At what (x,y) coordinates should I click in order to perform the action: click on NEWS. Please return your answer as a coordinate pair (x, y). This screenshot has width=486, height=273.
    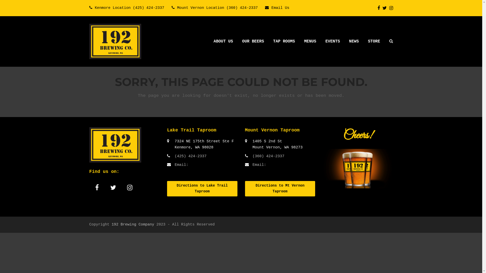
    Looking at the image, I should click on (354, 41).